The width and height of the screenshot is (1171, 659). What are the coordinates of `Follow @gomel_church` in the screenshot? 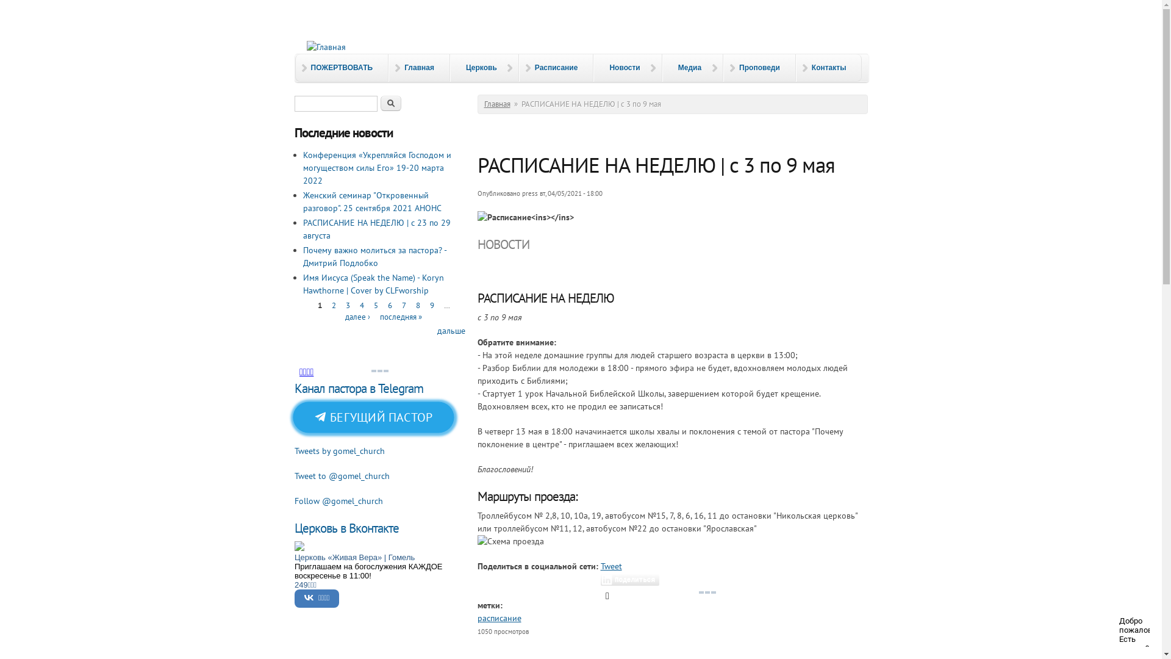 It's located at (338, 501).